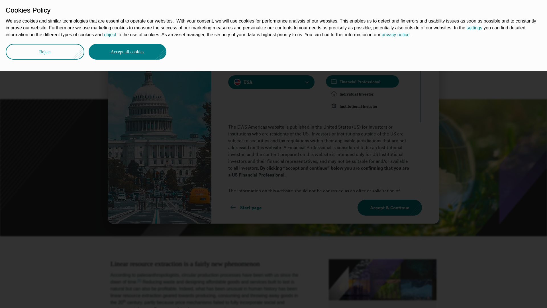 Image resolution: width=547 pixels, height=308 pixels. Describe the element at coordinates (158, 9) in the screenshot. I see `Insights` at that location.